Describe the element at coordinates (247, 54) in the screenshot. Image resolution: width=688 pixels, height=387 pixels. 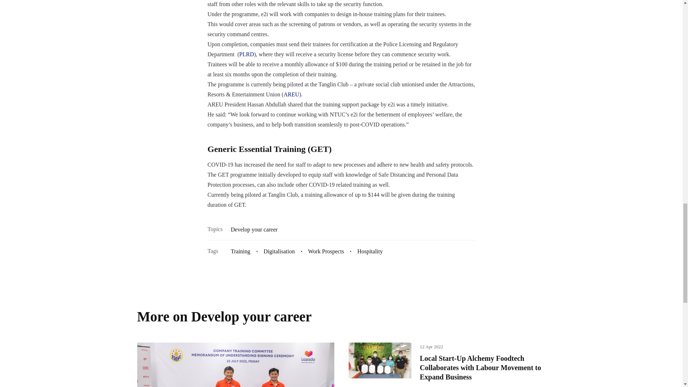
I see `PLRD` at that location.